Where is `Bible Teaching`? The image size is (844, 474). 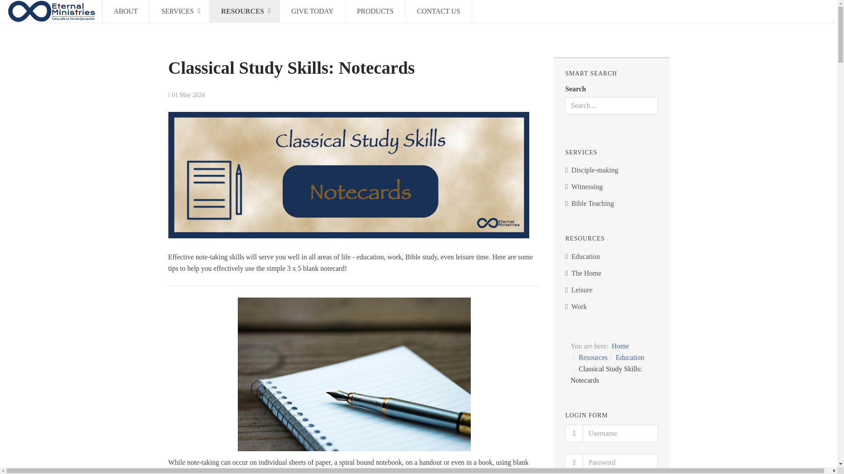
Bible Teaching is located at coordinates (612, 203).